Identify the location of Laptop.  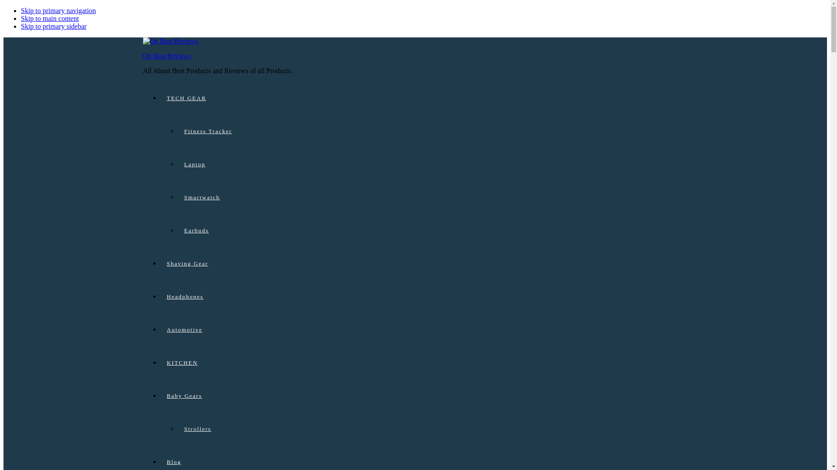
(432, 164).